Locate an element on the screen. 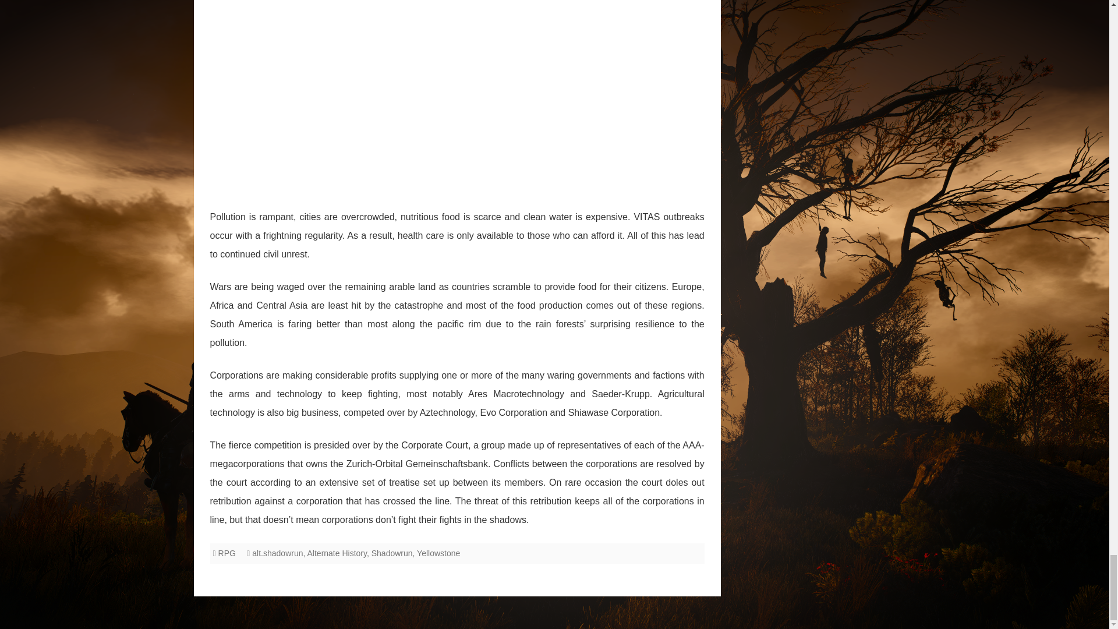 The image size is (1118, 629). Alternate History is located at coordinates (337, 553).